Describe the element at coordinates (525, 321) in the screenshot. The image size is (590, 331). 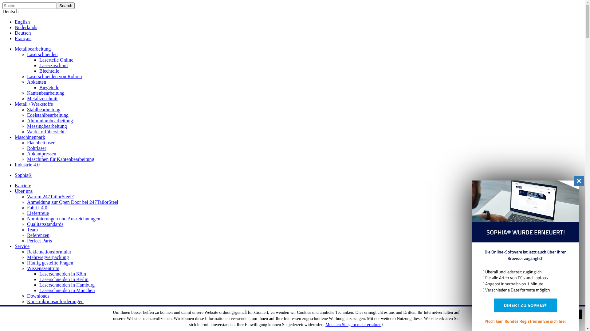
I see `Noch kein Kunde? Registrieren Sie sich hier` at that location.